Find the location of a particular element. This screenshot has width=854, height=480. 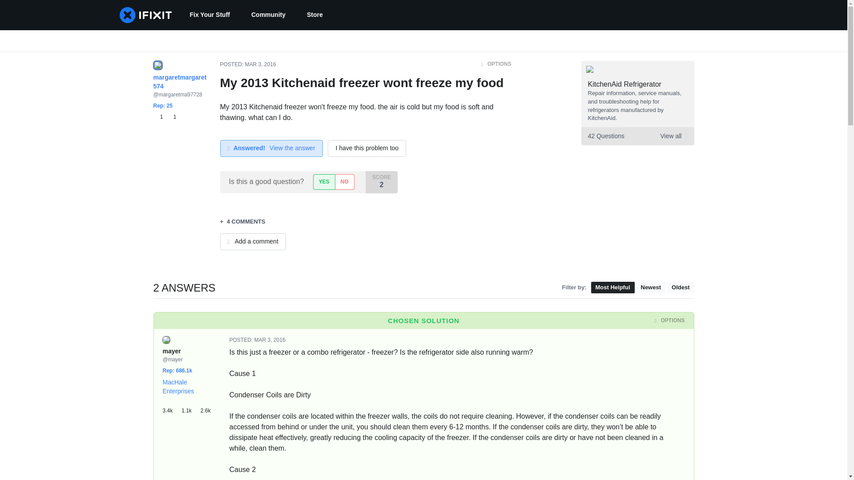

1 1 is located at coordinates (164, 117).